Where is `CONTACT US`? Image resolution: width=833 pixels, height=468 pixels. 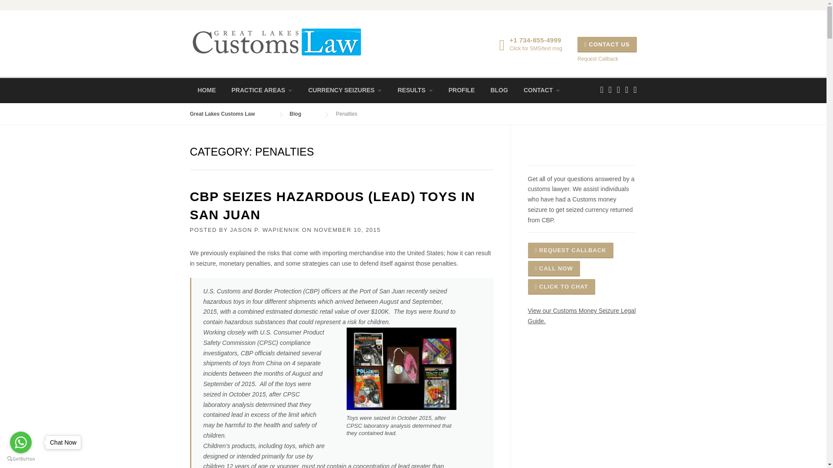 CONTACT US is located at coordinates (607, 44).